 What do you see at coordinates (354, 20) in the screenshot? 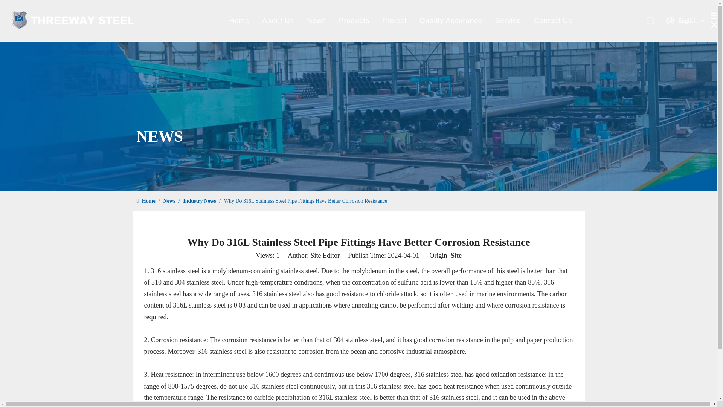
I see `Products` at bounding box center [354, 20].